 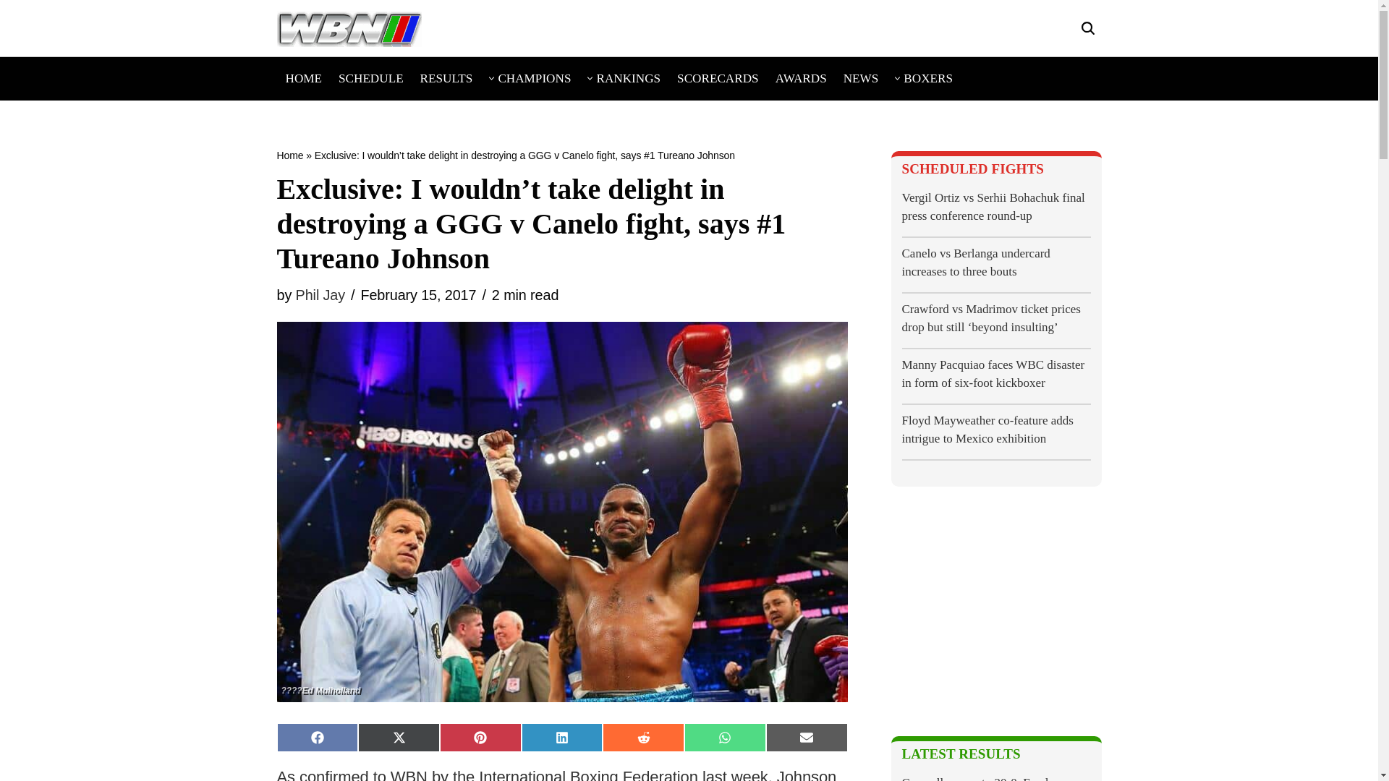 What do you see at coordinates (928, 78) in the screenshot?
I see `BOXERS` at bounding box center [928, 78].